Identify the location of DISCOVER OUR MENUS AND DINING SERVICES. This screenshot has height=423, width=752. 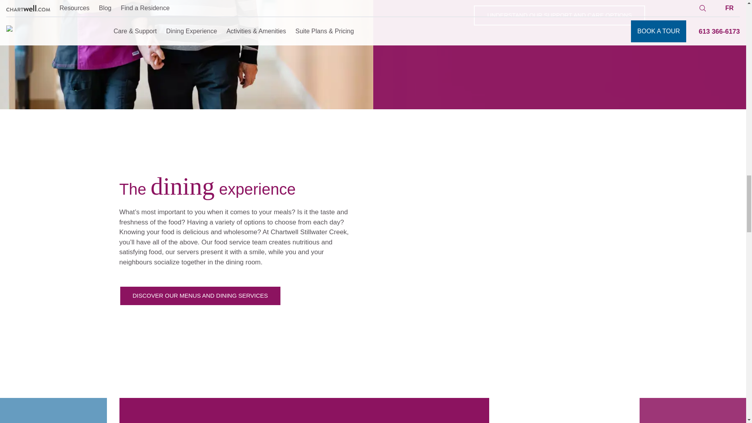
(200, 296).